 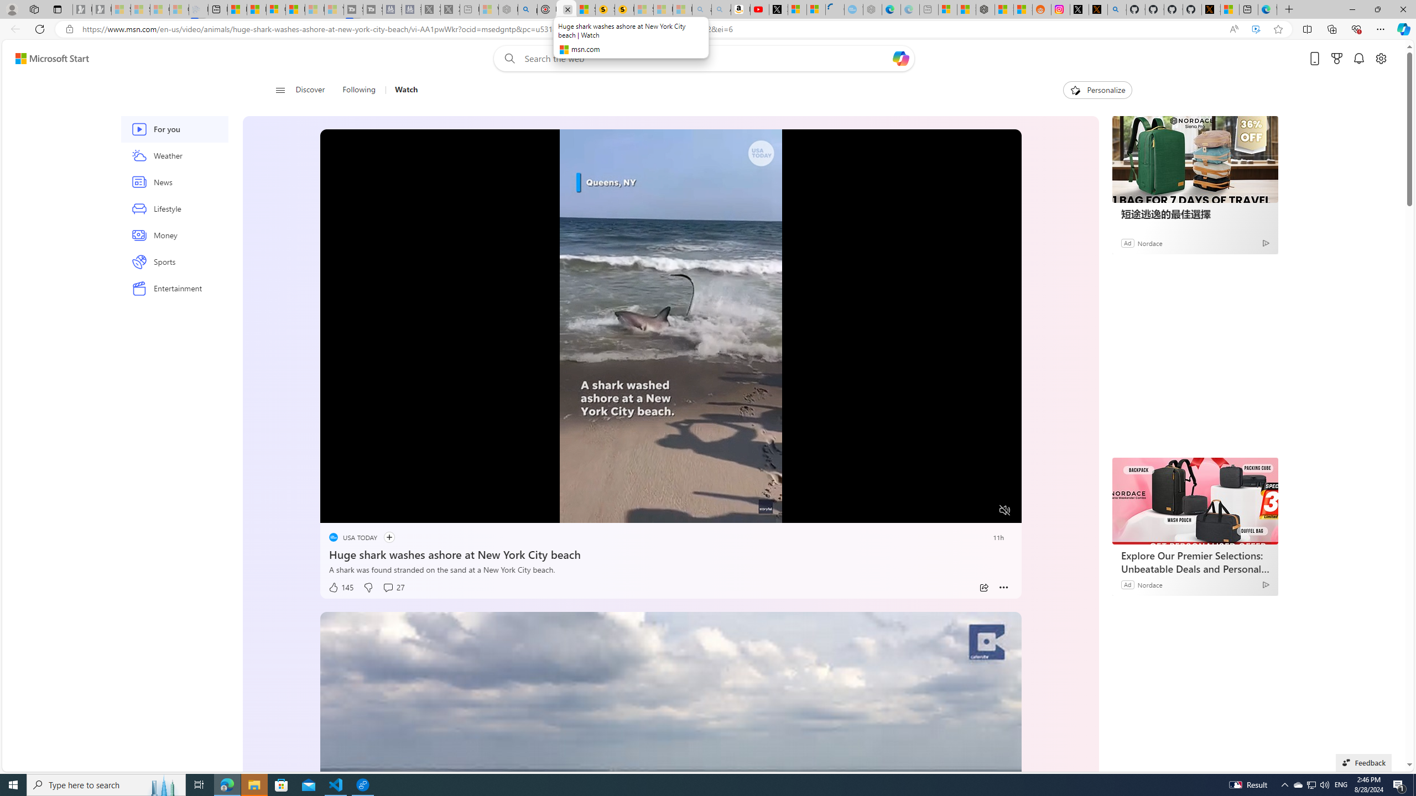 I want to click on Enhance video, so click(x=1256, y=29).